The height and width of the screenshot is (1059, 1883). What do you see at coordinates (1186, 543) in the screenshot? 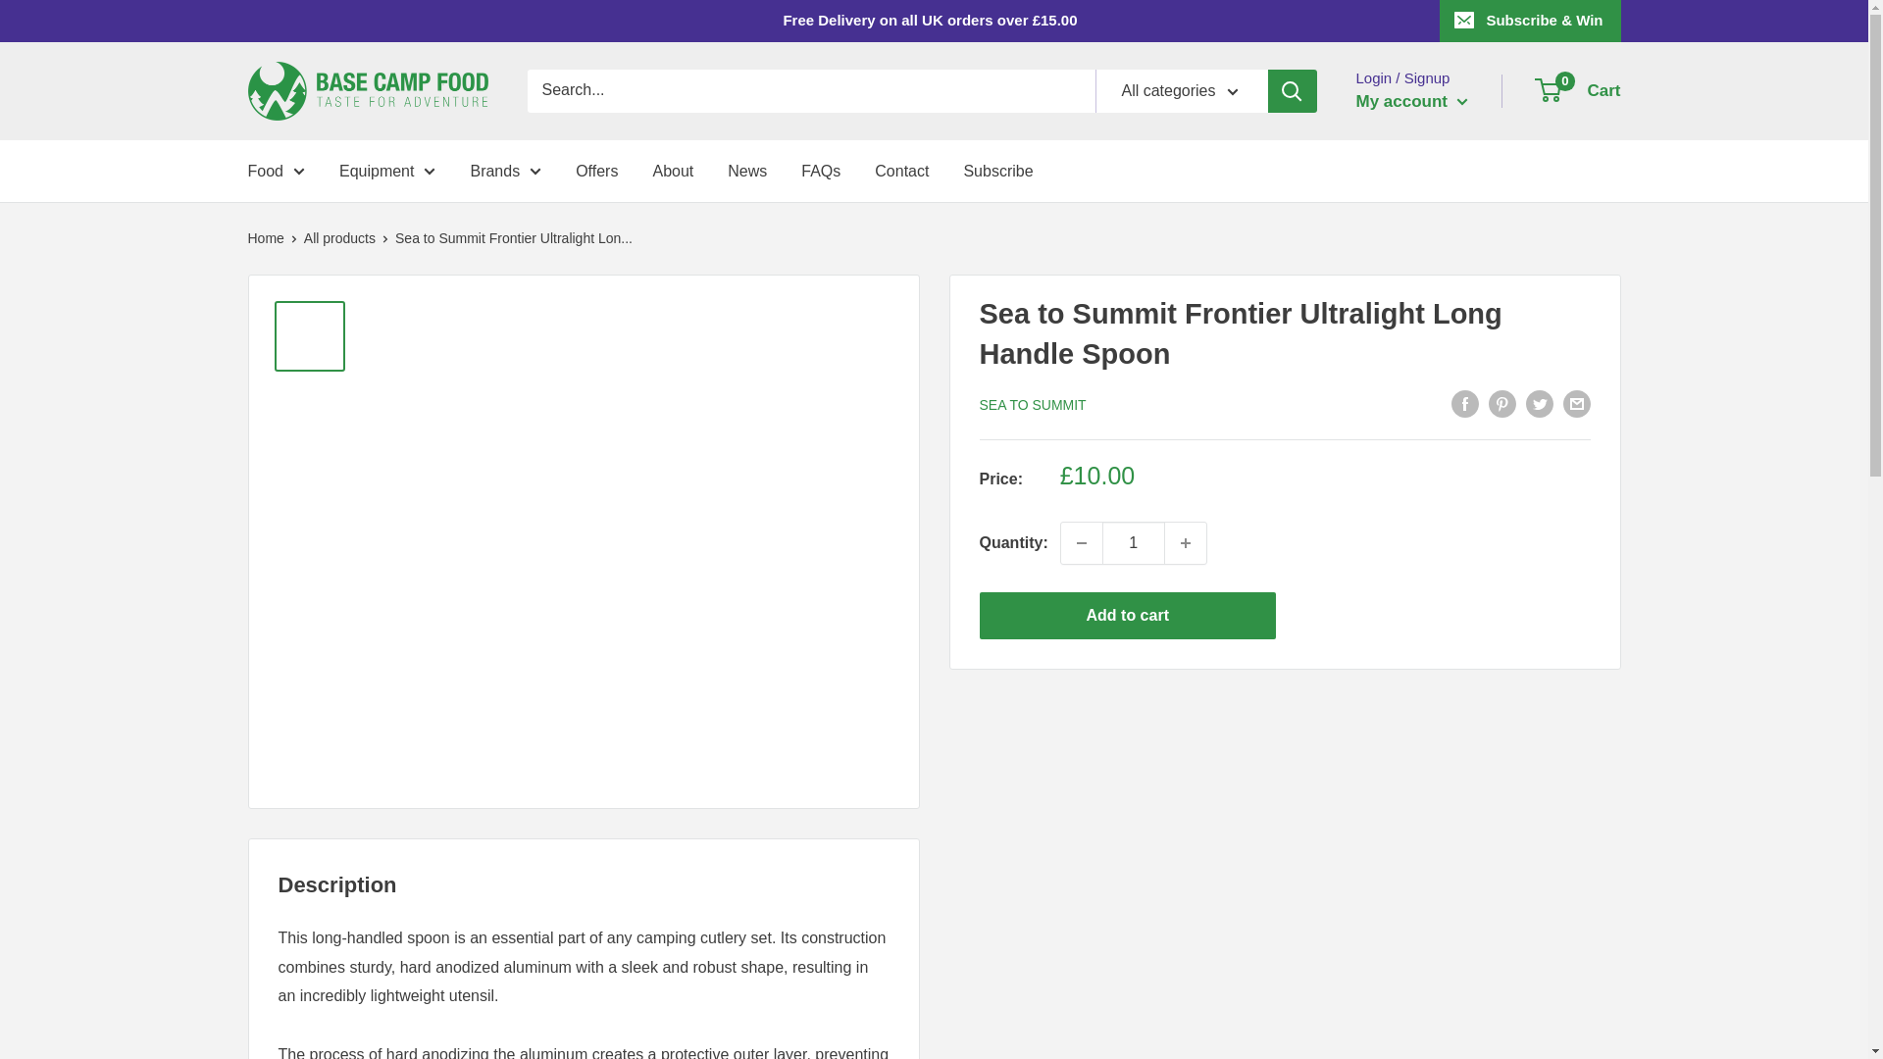
I see `Increase quantity by 1` at bounding box center [1186, 543].